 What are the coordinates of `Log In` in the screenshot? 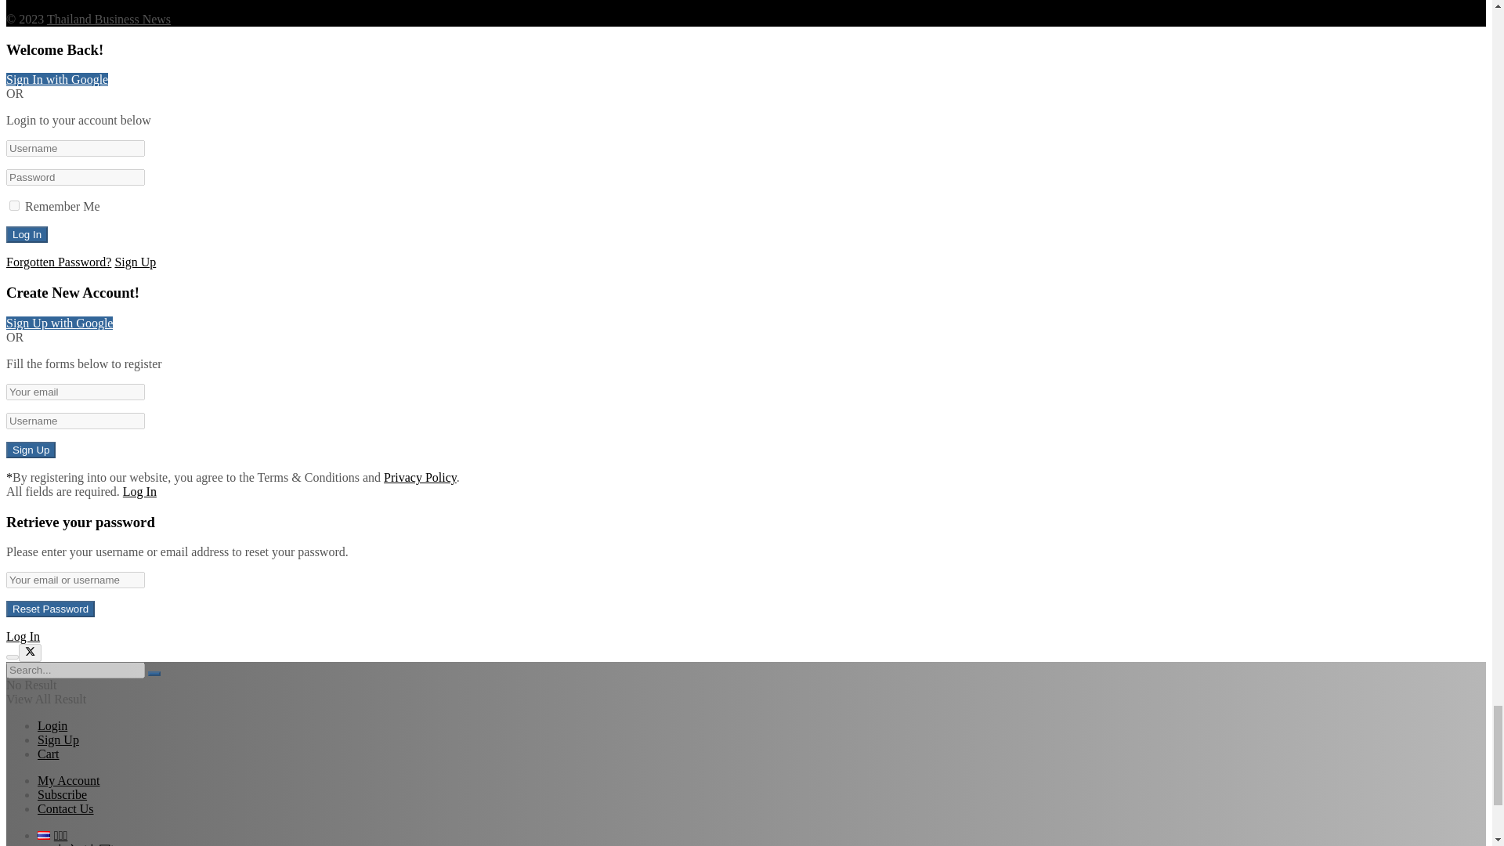 It's located at (27, 234).